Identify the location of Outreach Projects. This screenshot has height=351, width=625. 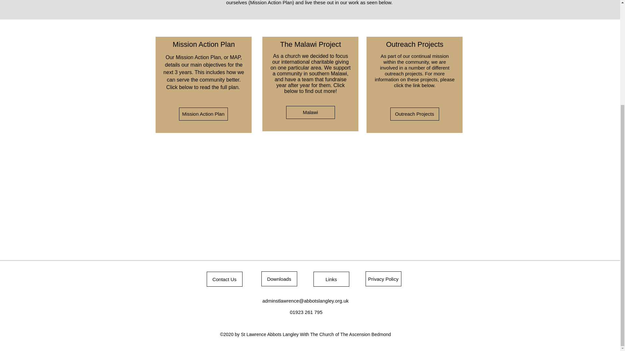
(414, 114).